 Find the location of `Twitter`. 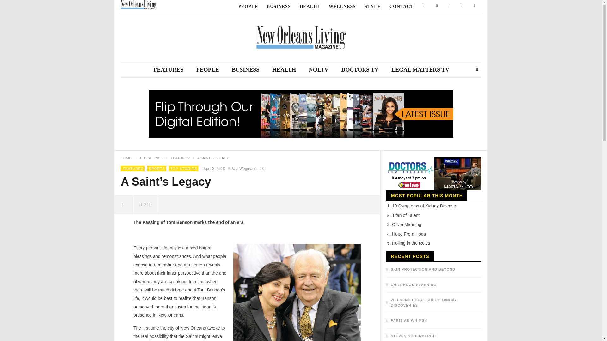

Twitter is located at coordinates (437, 6).